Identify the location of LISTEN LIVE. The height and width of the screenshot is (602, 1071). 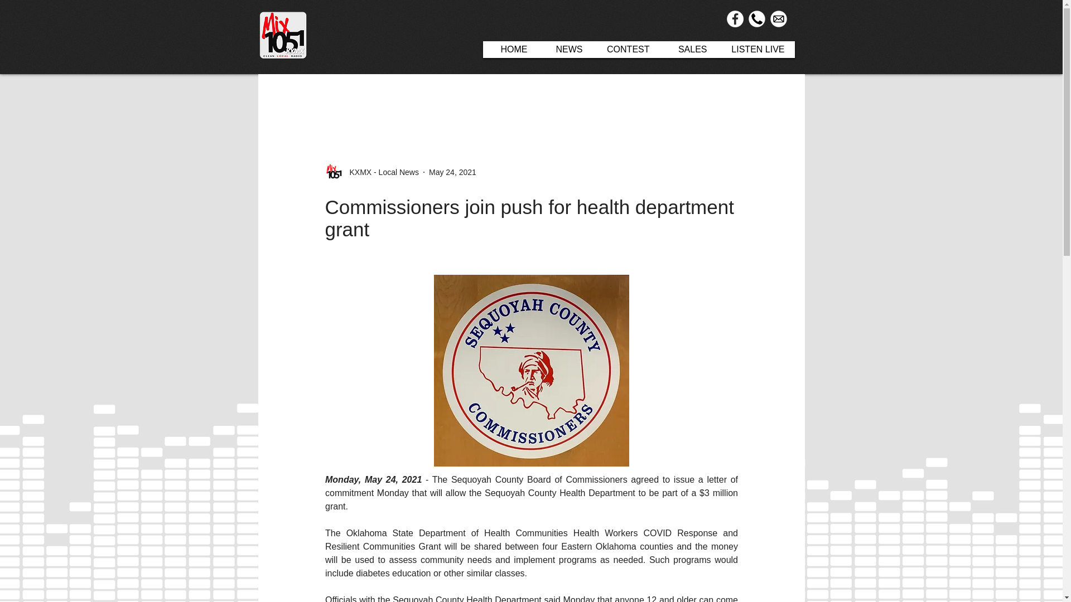
(756, 49).